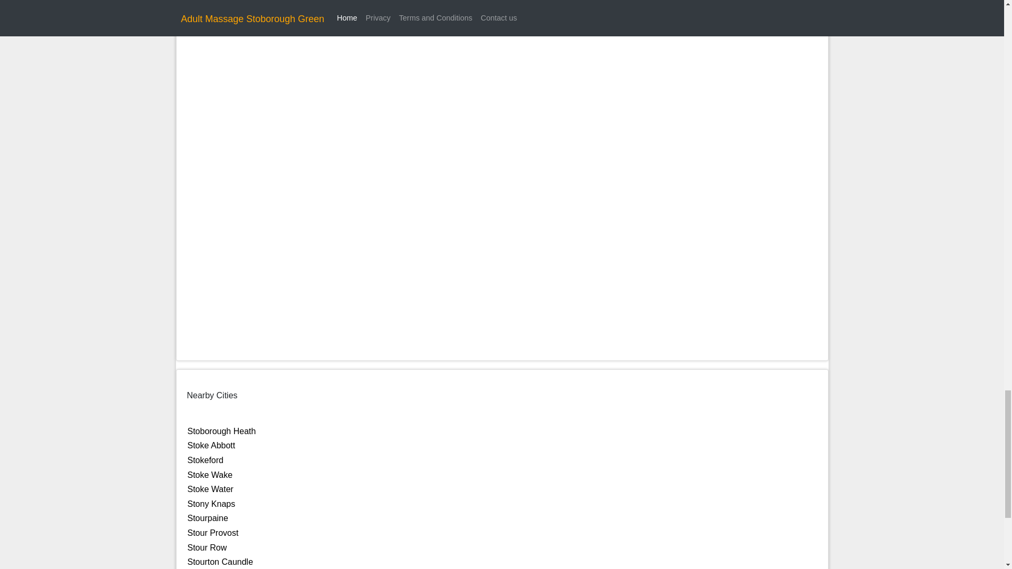 The image size is (1012, 569). I want to click on Stourton Caundle, so click(220, 562).